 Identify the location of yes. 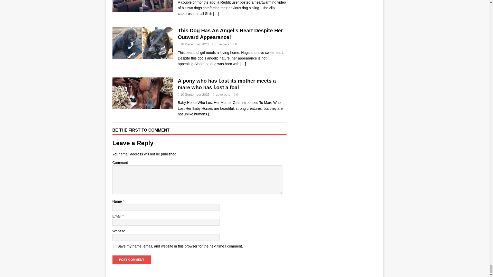
(115, 246).